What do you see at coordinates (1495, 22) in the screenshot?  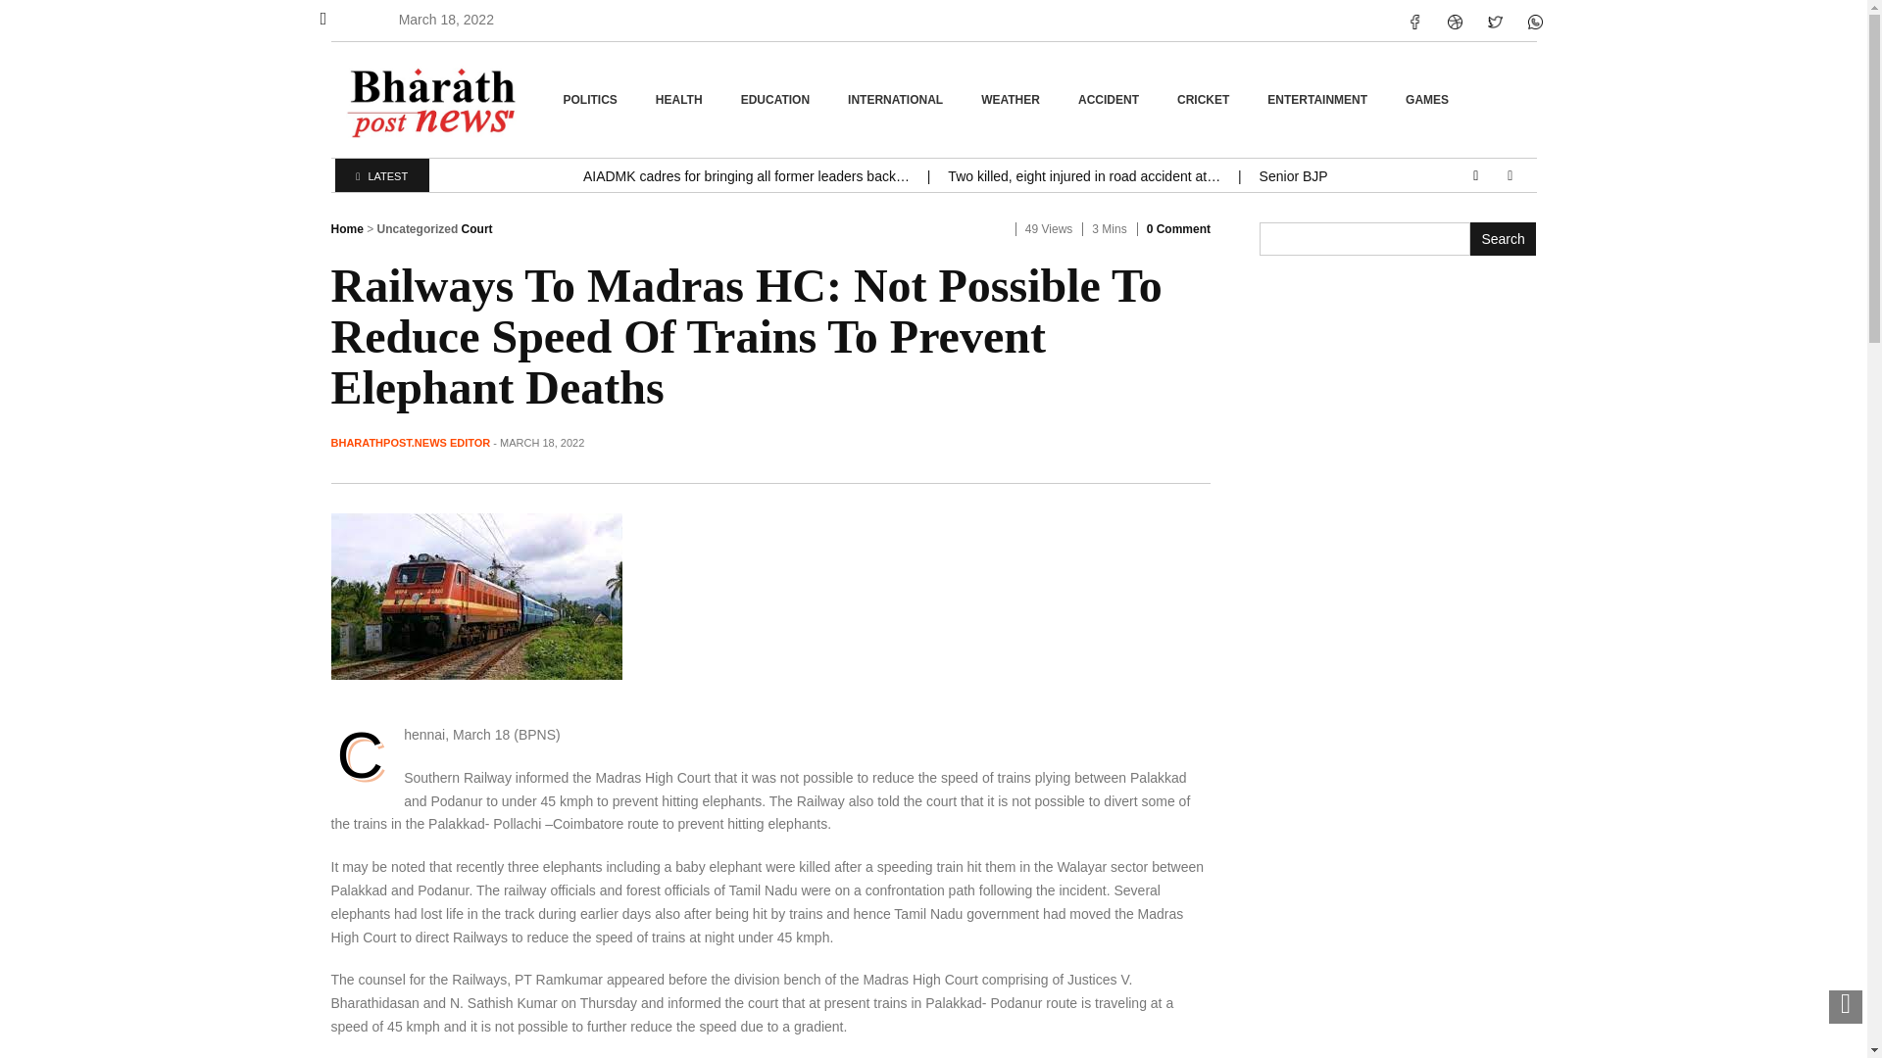 I see `Twitter` at bounding box center [1495, 22].